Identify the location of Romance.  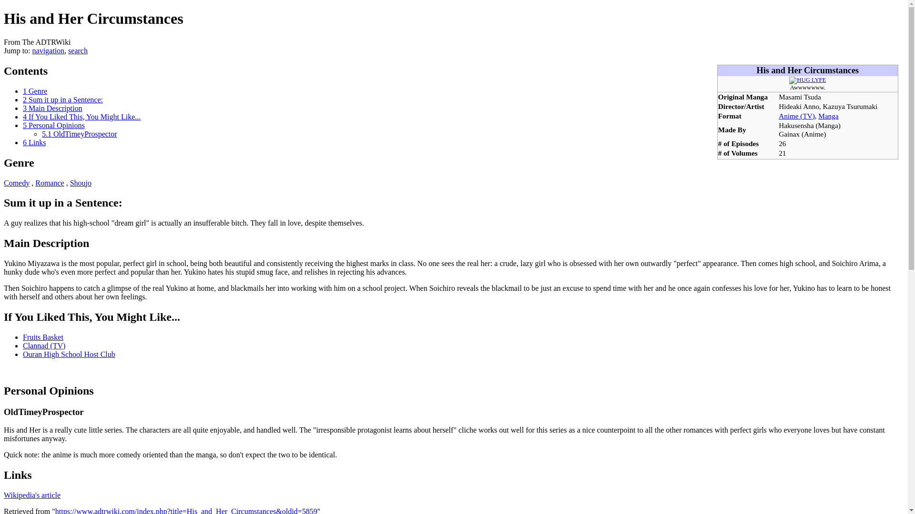
(50, 183).